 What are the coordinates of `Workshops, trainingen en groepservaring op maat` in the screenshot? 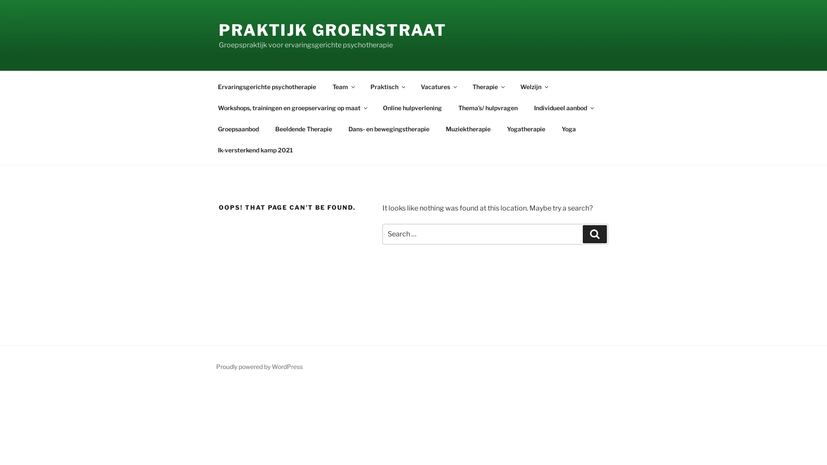 It's located at (292, 108).